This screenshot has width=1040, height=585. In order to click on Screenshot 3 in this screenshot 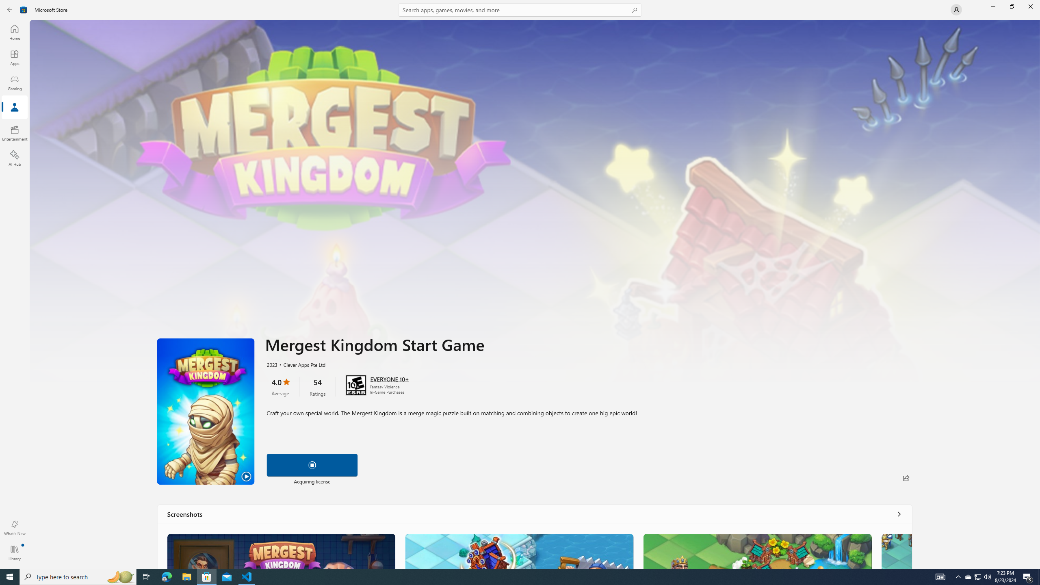, I will do `click(757, 551)`.